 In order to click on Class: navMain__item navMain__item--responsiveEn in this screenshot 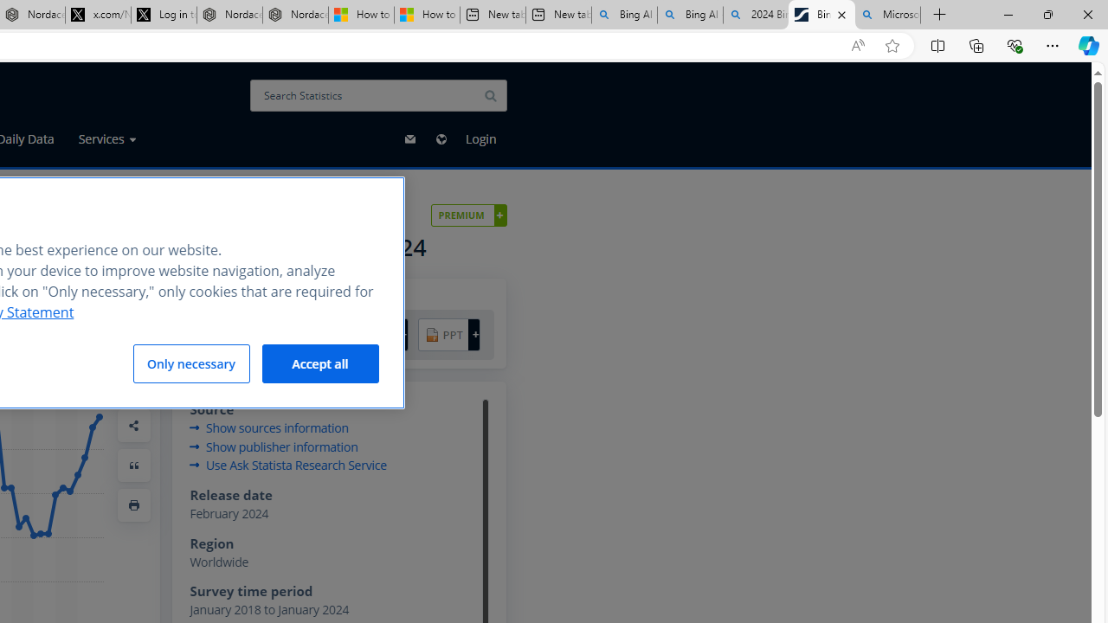, I will do `click(441, 138)`.